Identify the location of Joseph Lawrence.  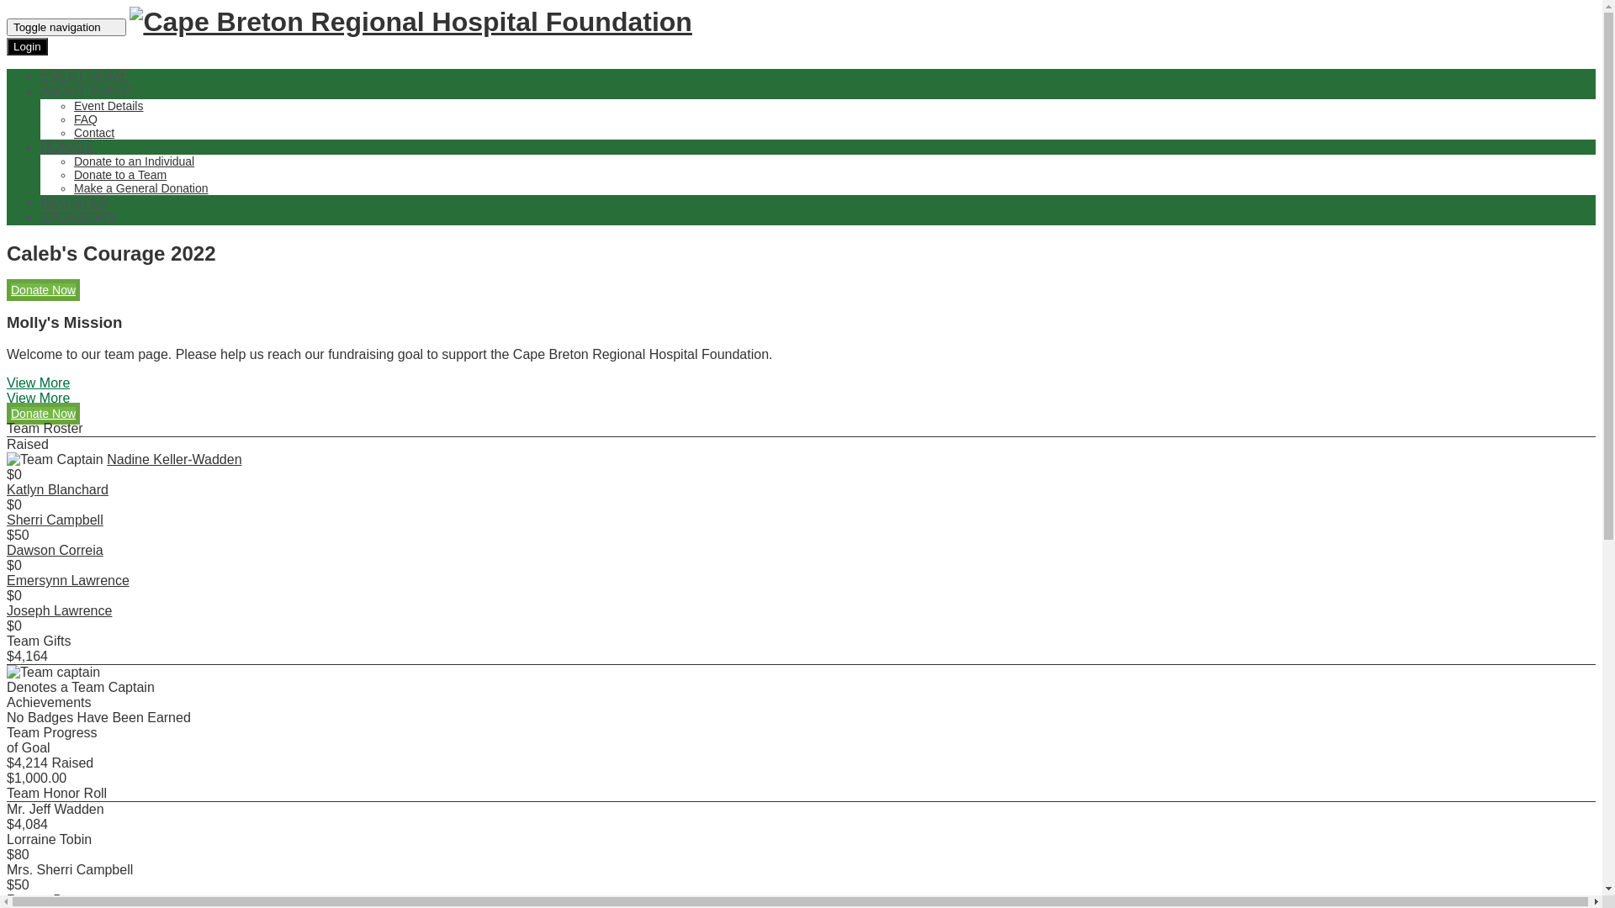
(59, 610).